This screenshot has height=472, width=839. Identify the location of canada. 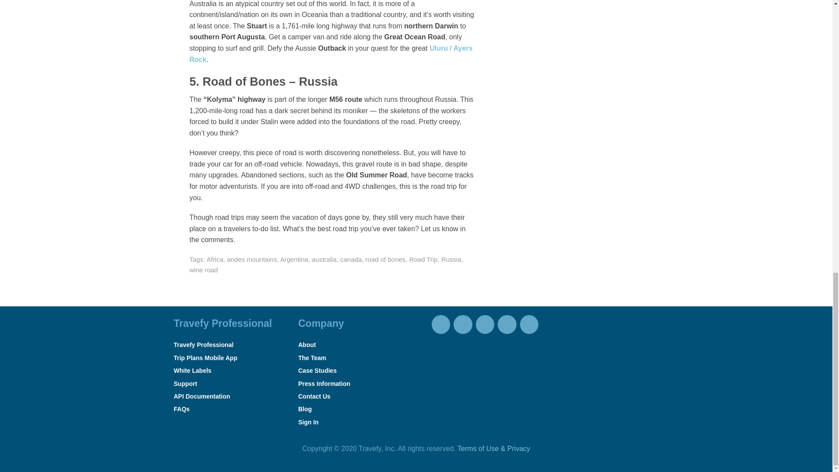
(351, 259).